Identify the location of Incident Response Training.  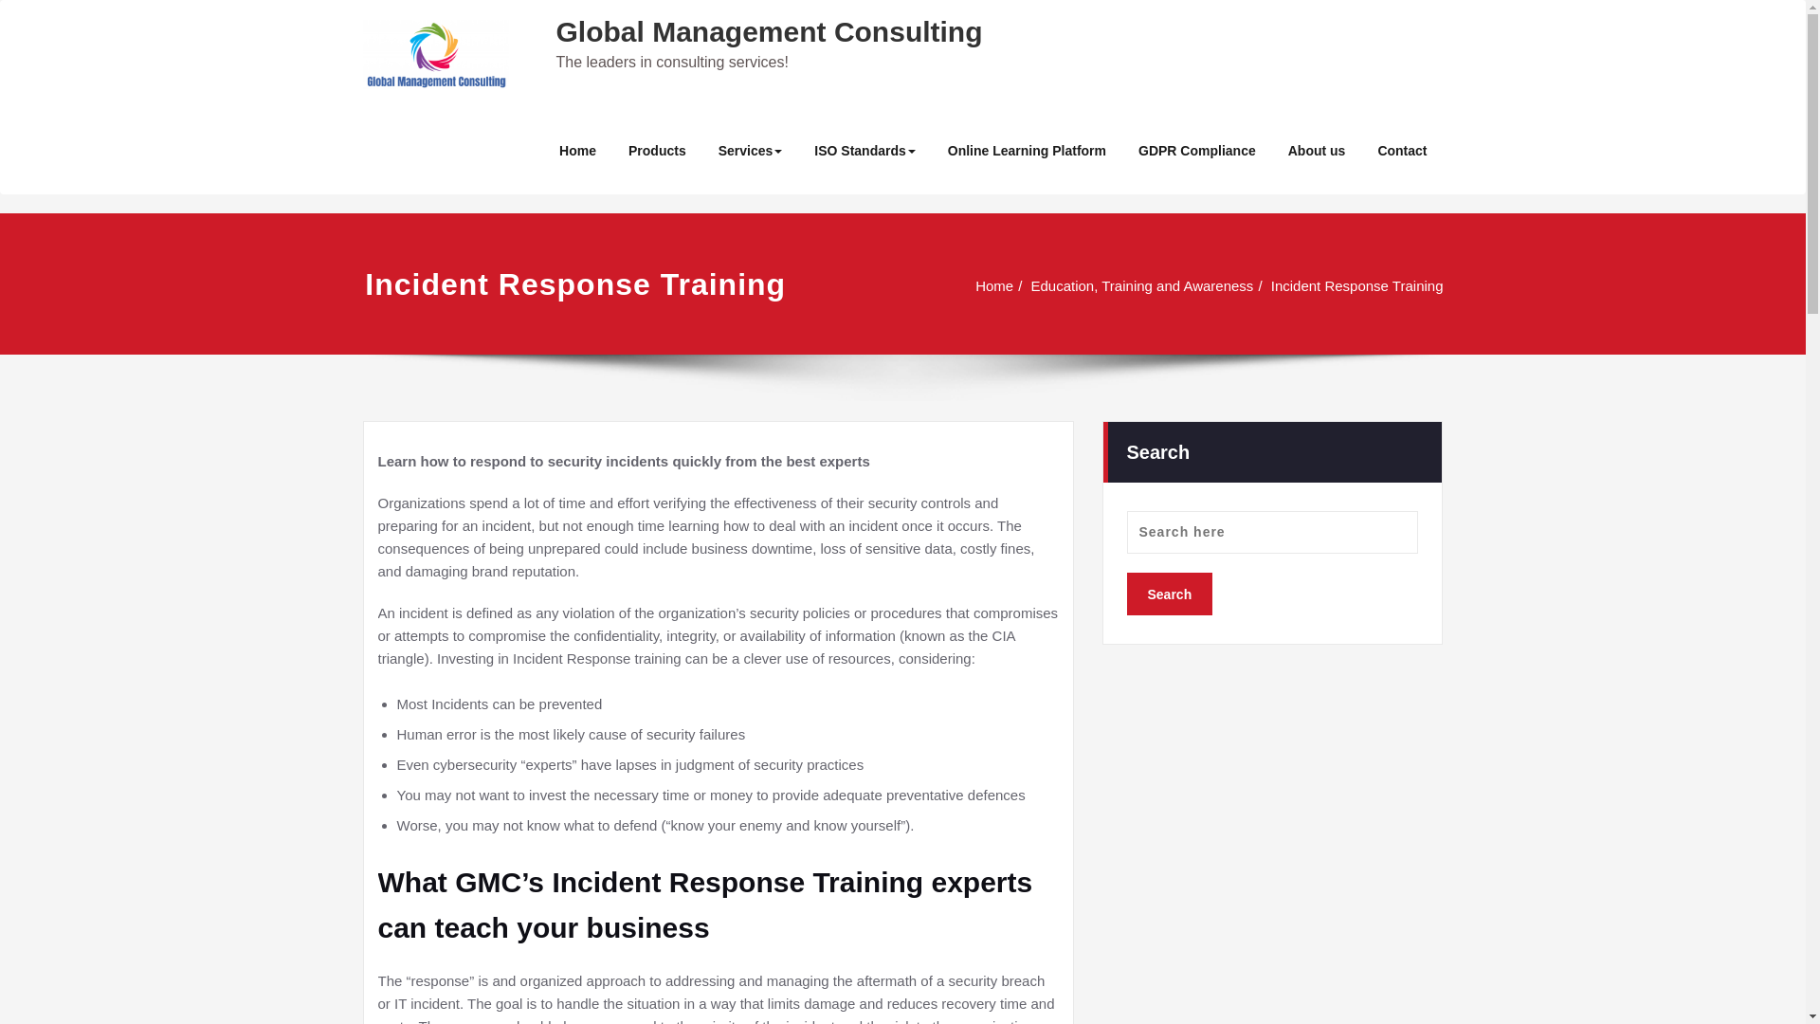
(1356, 284).